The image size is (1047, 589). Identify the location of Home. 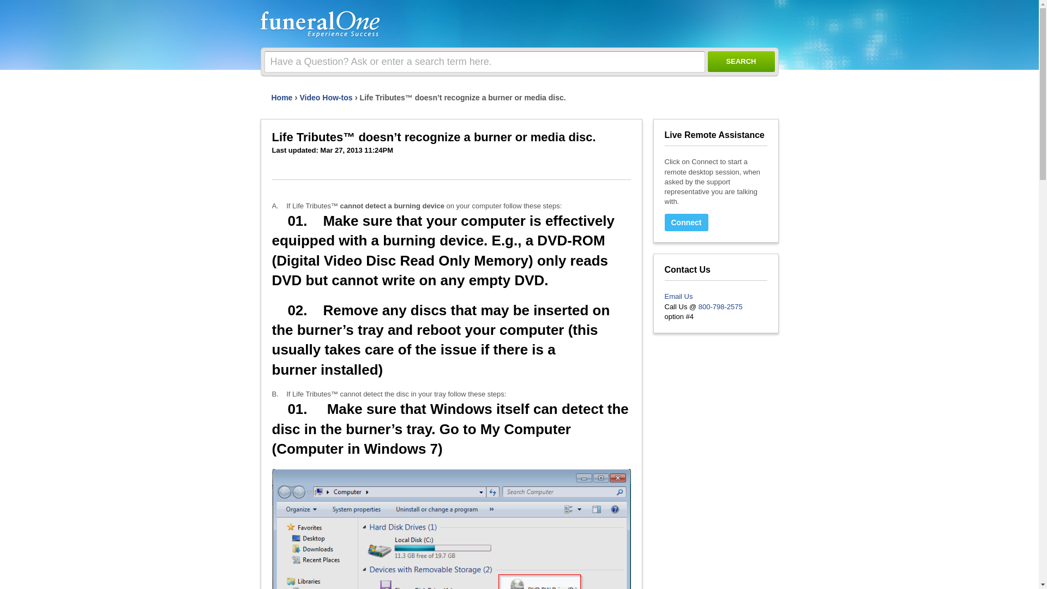
(282, 97).